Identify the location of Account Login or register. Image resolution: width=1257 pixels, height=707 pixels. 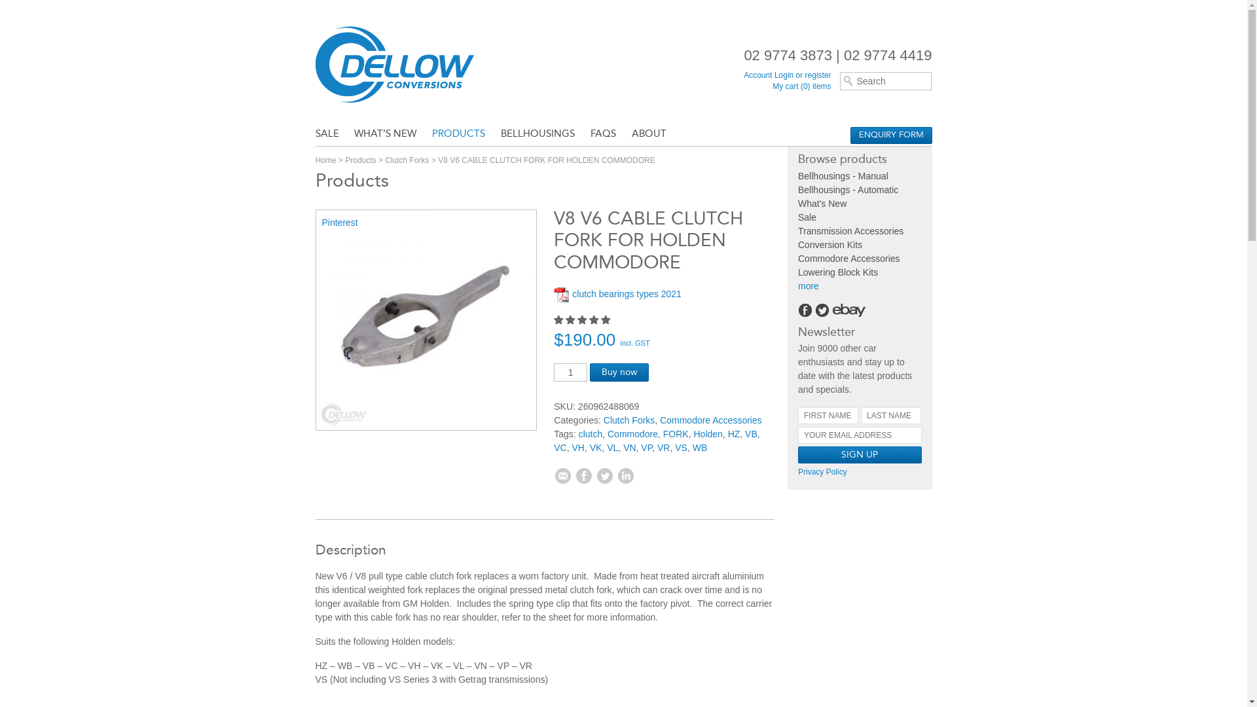
(787, 75).